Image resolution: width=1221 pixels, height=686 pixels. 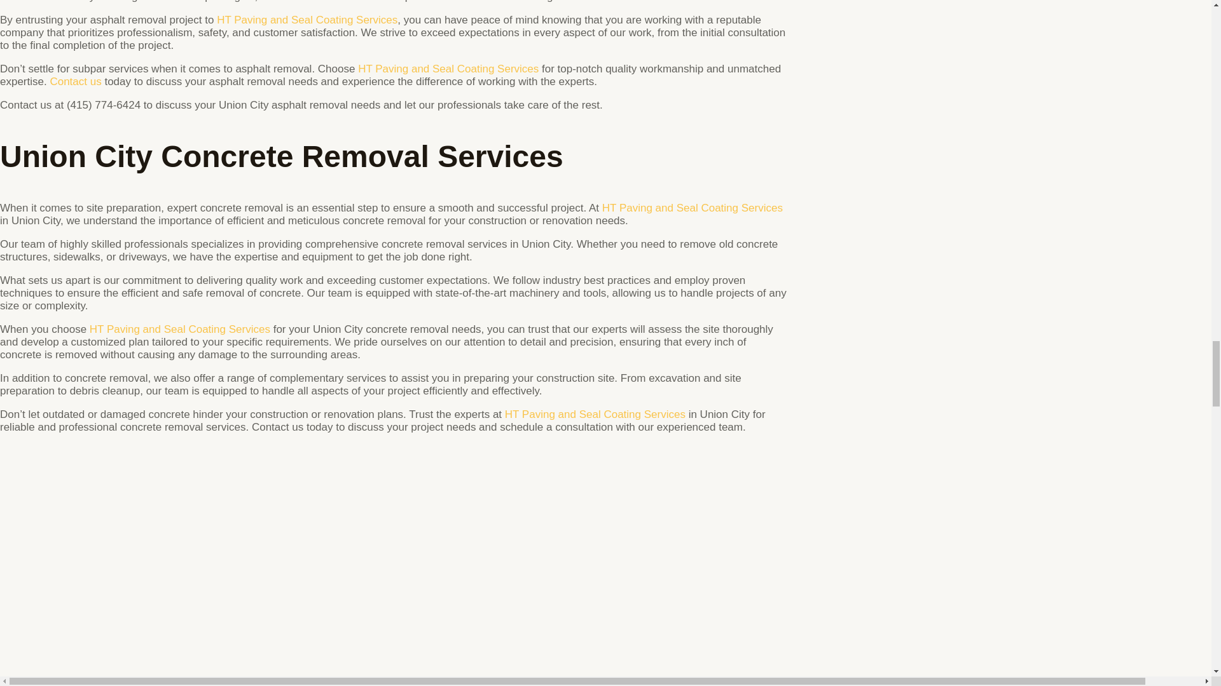 What do you see at coordinates (75, 81) in the screenshot?
I see `Contact us` at bounding box center [75, 81].